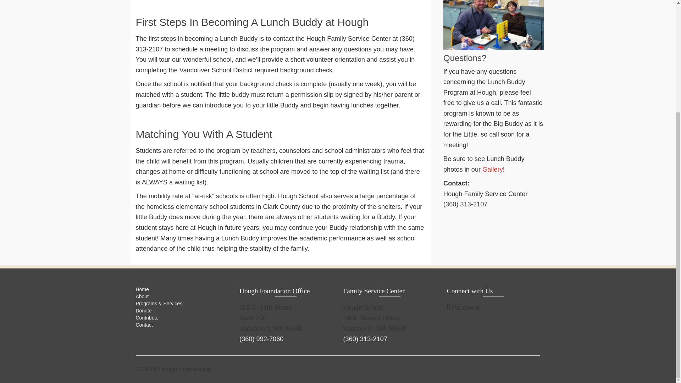  Describe the element at coordinates (492, 170) in the screenshot. I see `Gallery` at that location.